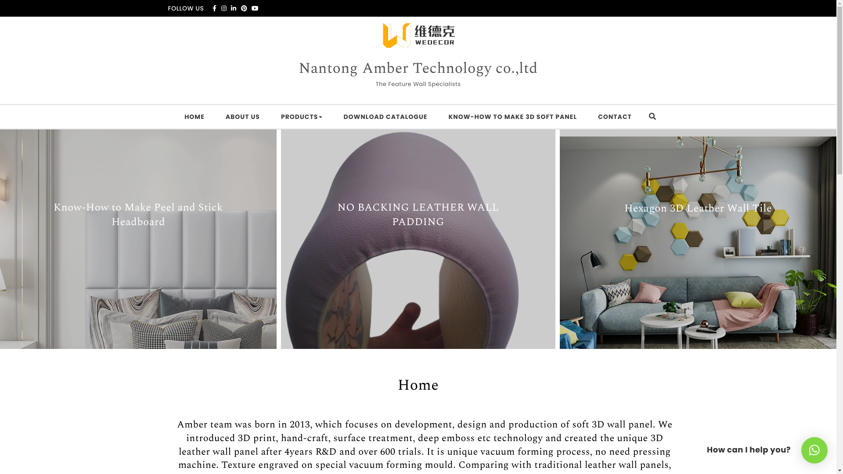 This screenshot has width=843, height=474. I want to click on Hexagon 3D Leather Wall Tile, so click(698, 209).